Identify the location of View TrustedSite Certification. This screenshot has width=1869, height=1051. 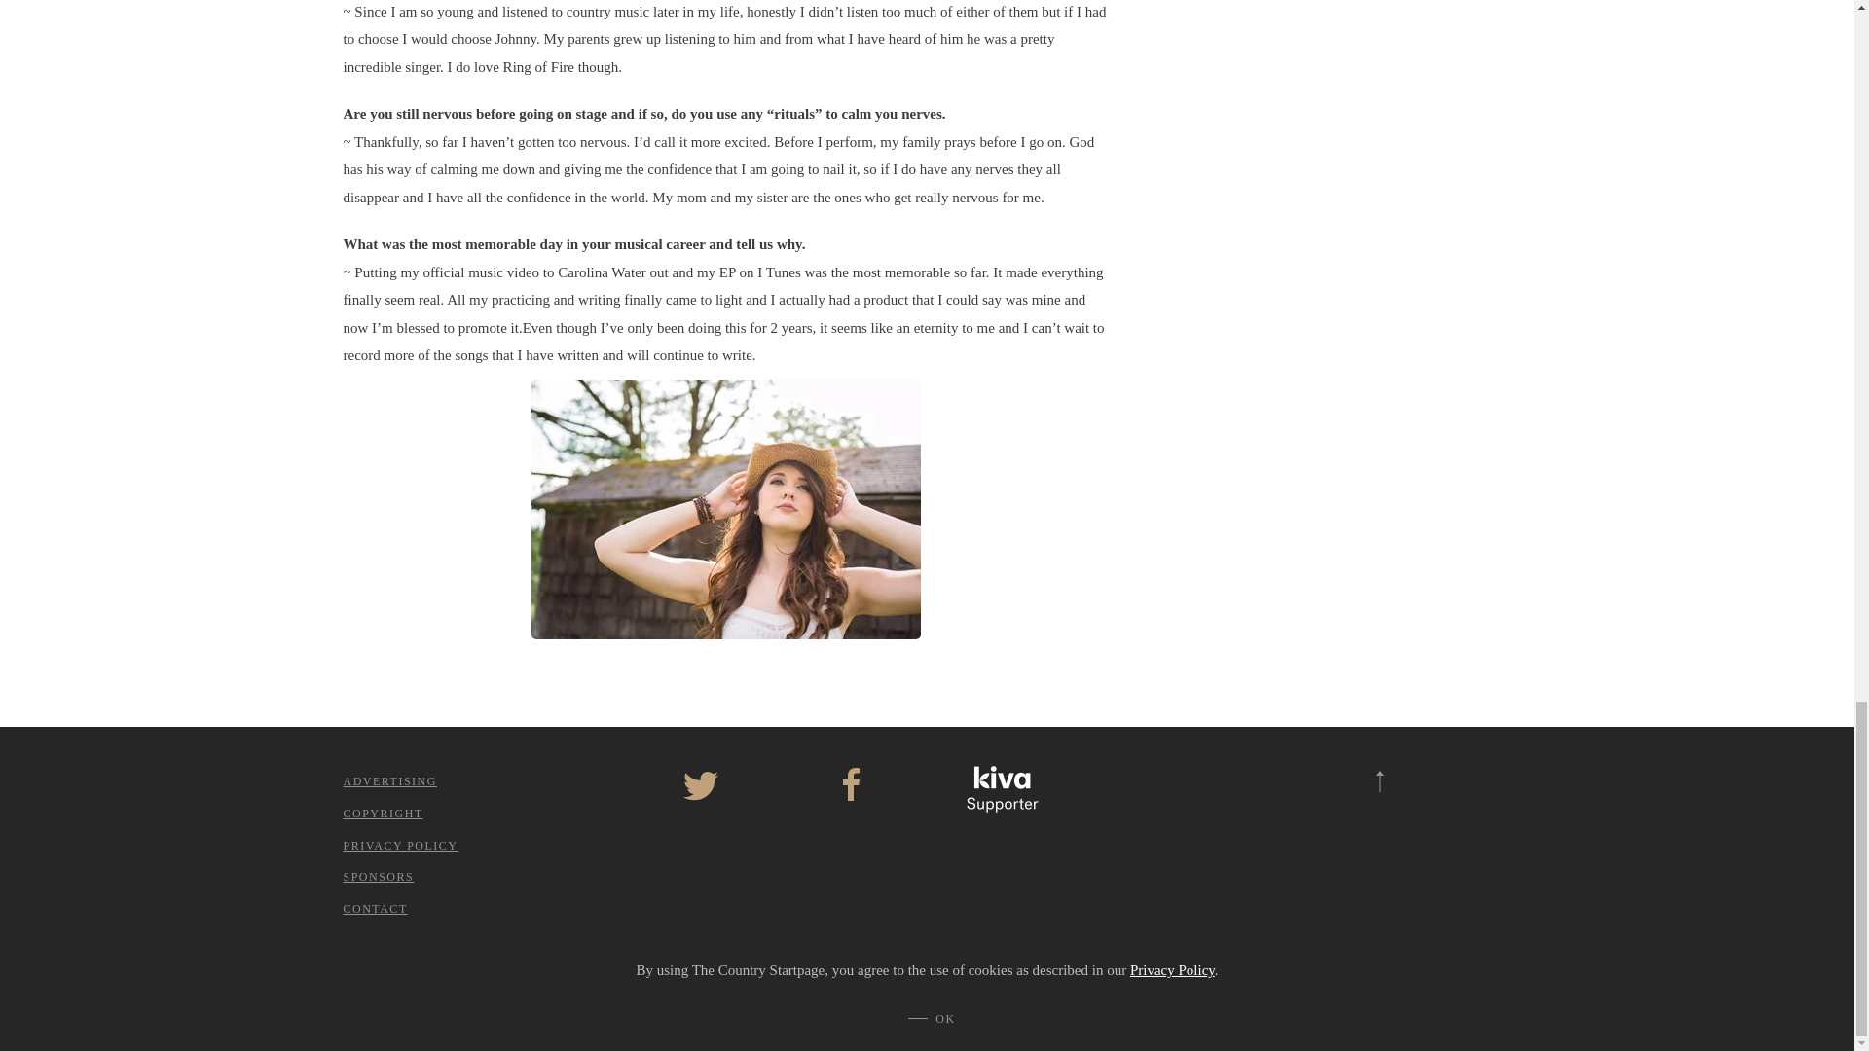
(1153, 813).